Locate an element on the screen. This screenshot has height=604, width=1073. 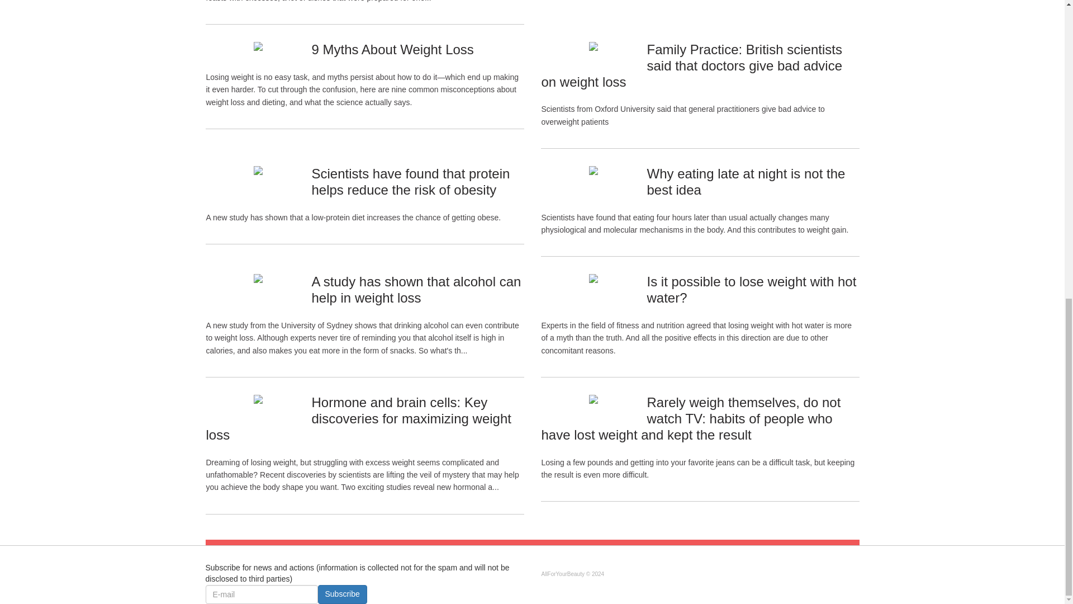
Is it possible to lose weight with hot water? is located at coordinates (751, 290).